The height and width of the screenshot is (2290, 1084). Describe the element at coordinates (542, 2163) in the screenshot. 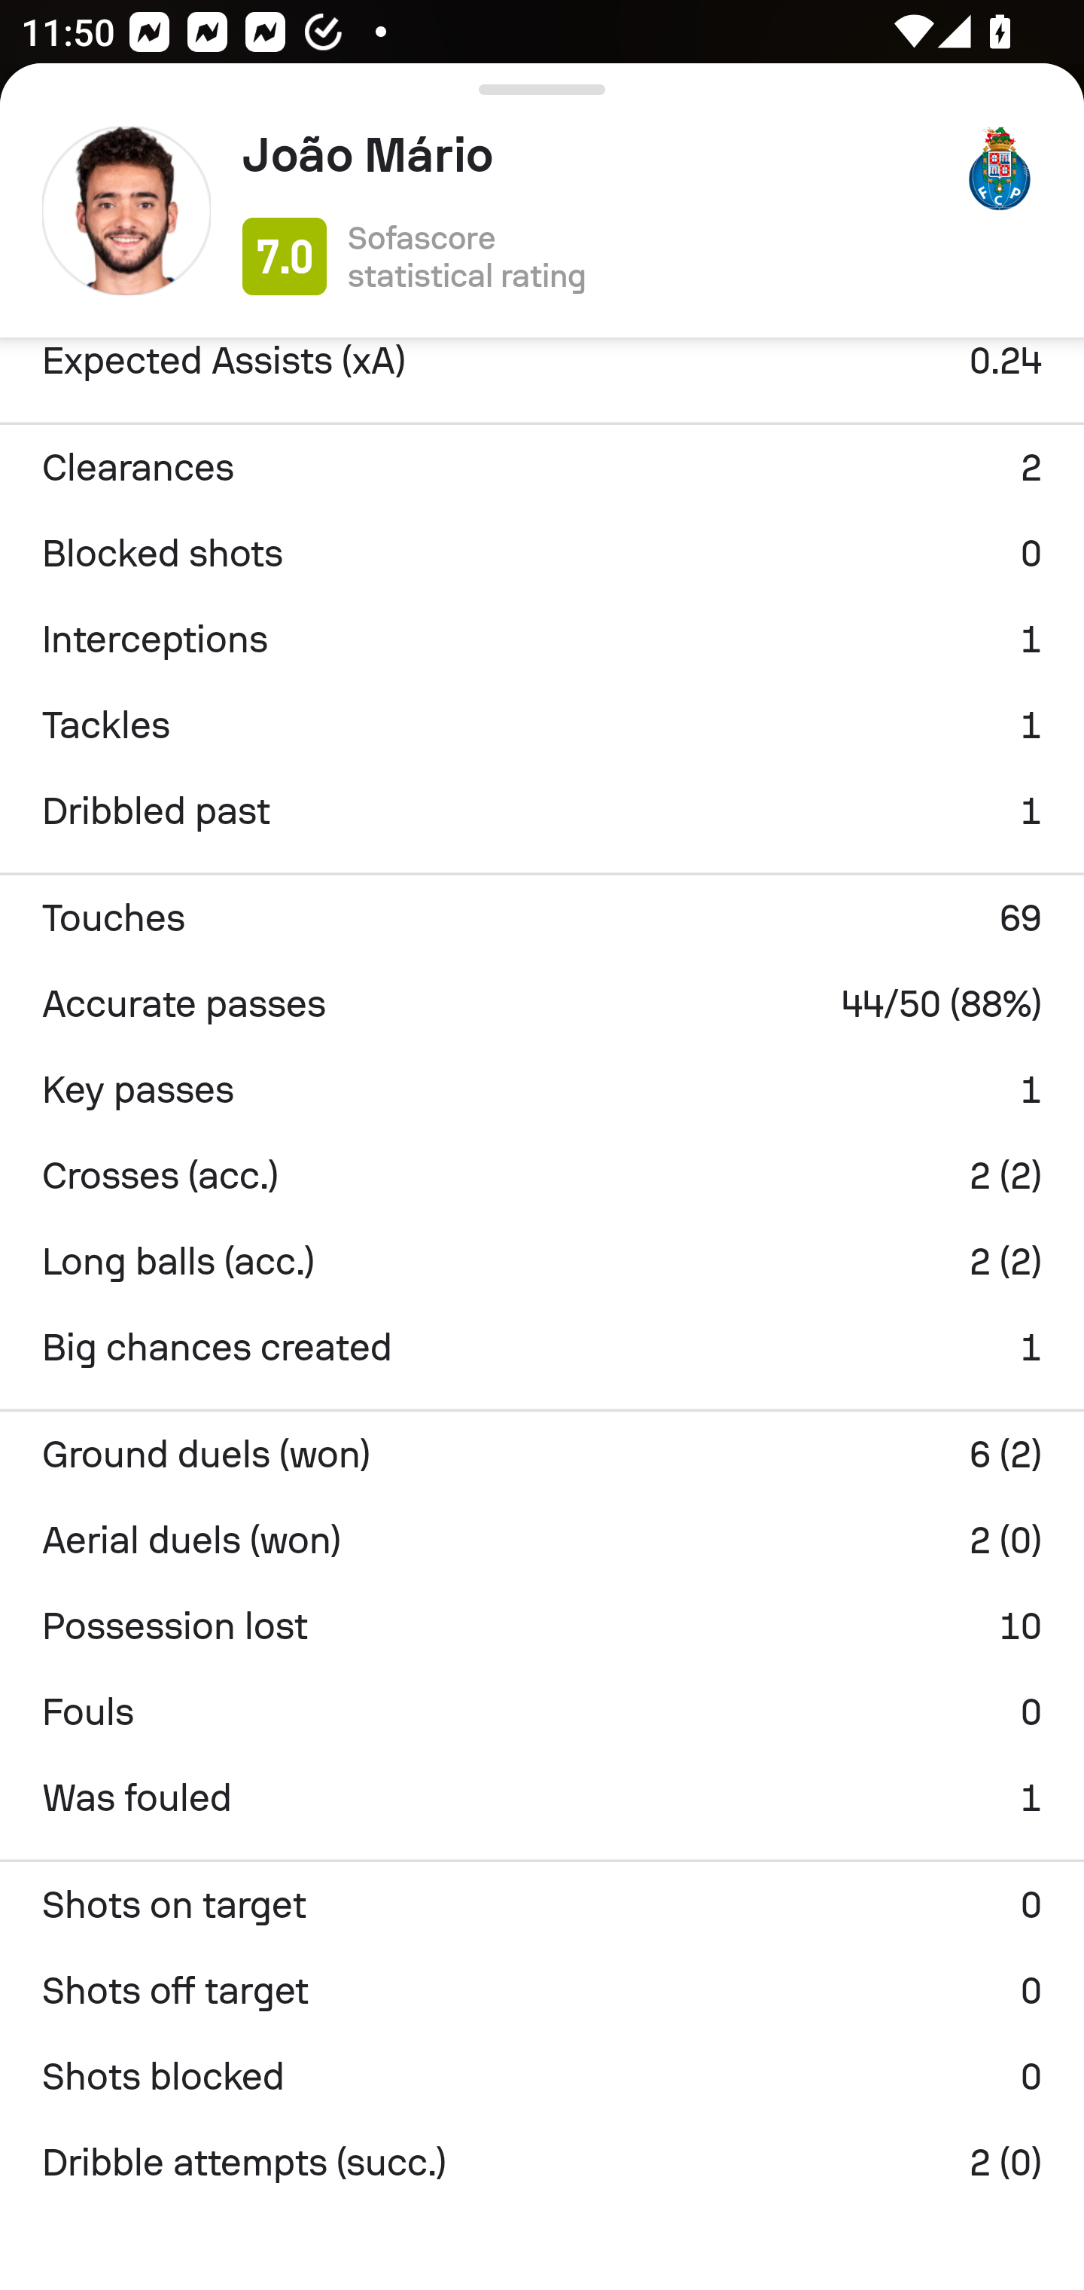

I see `Dribble attempts (succ.) 2 (0)` at that location.